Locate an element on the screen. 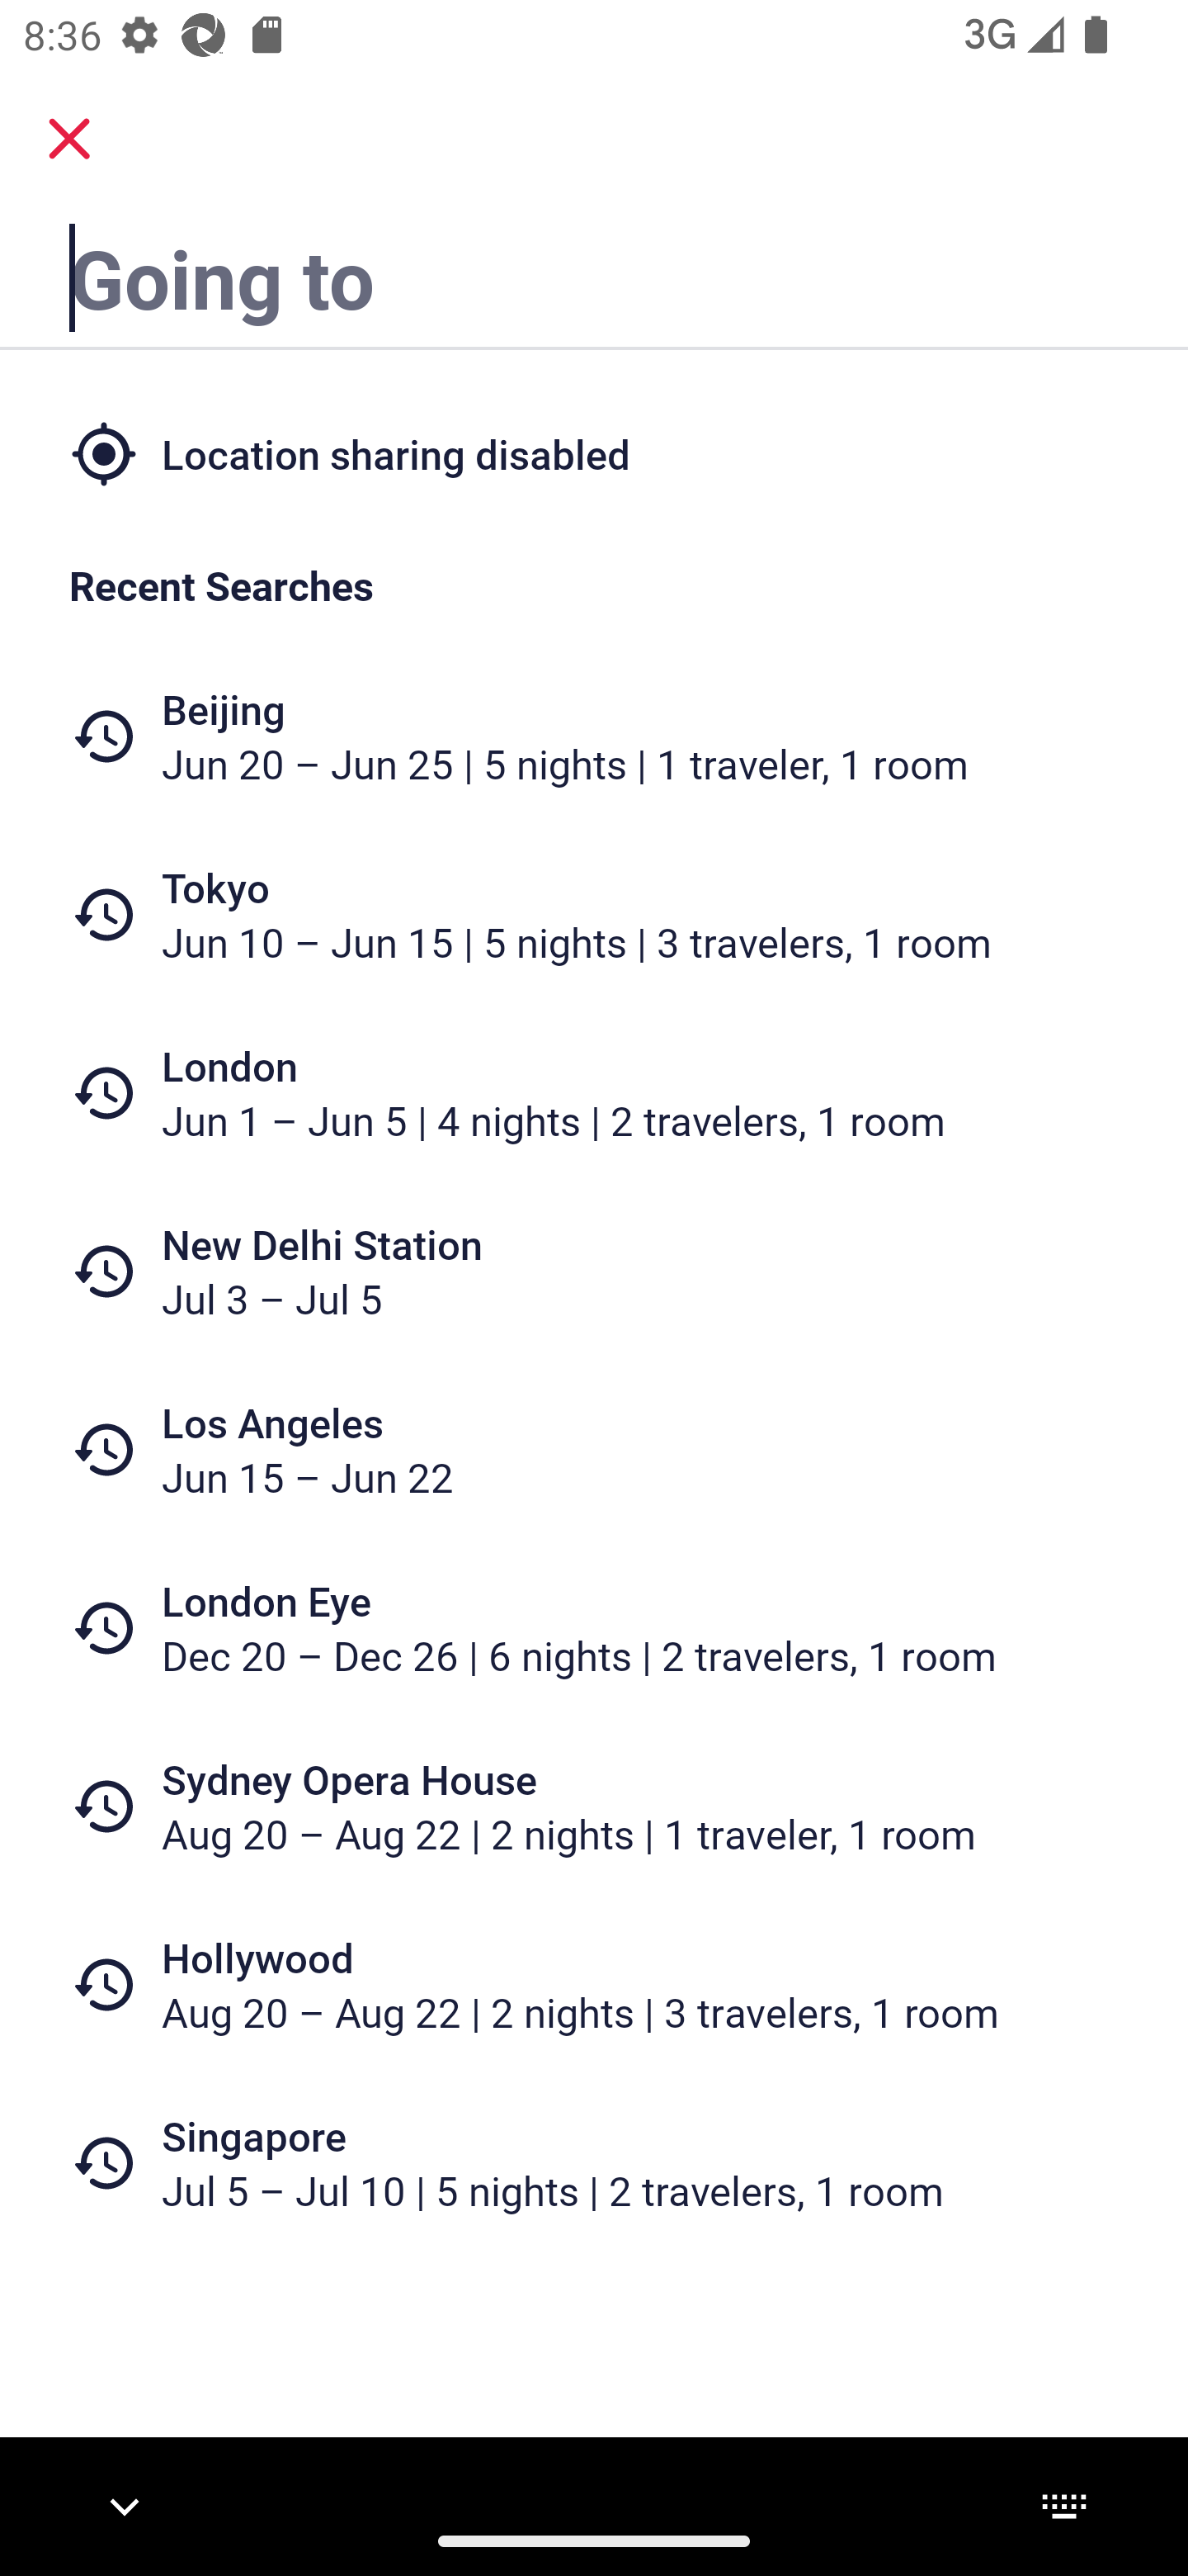 The width and height of the screenshot is (1188, 2576). Location sharing disabled is located at coordinates (594, 452).